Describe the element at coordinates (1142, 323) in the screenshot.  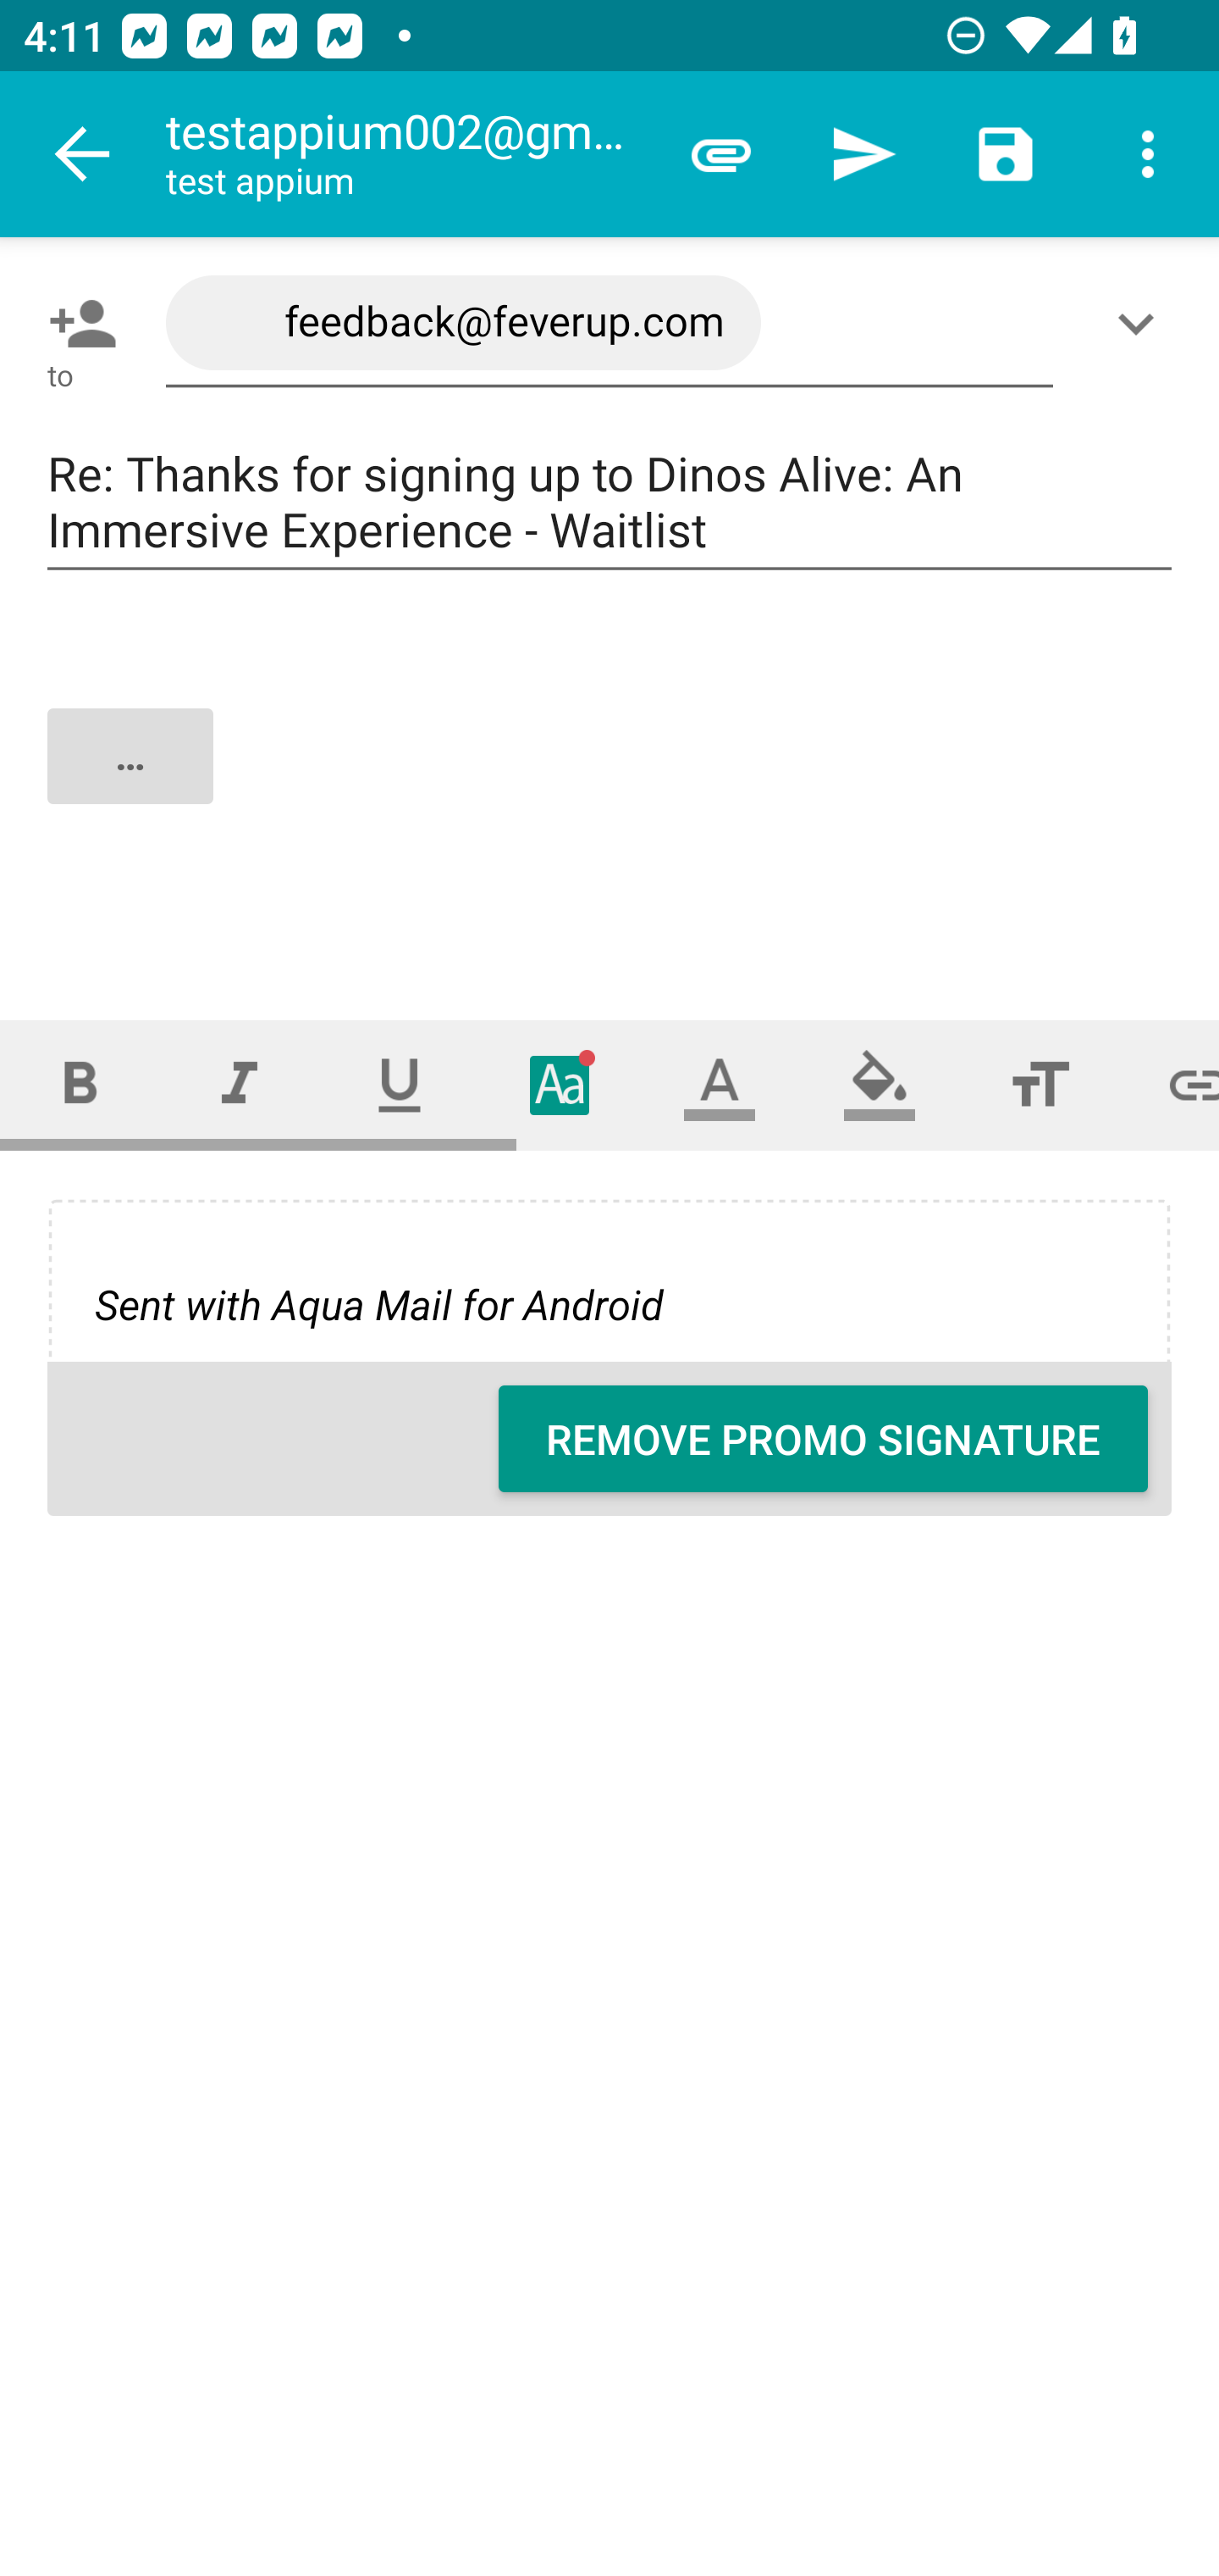
I see `Show/Add CC/BCC` at that location.